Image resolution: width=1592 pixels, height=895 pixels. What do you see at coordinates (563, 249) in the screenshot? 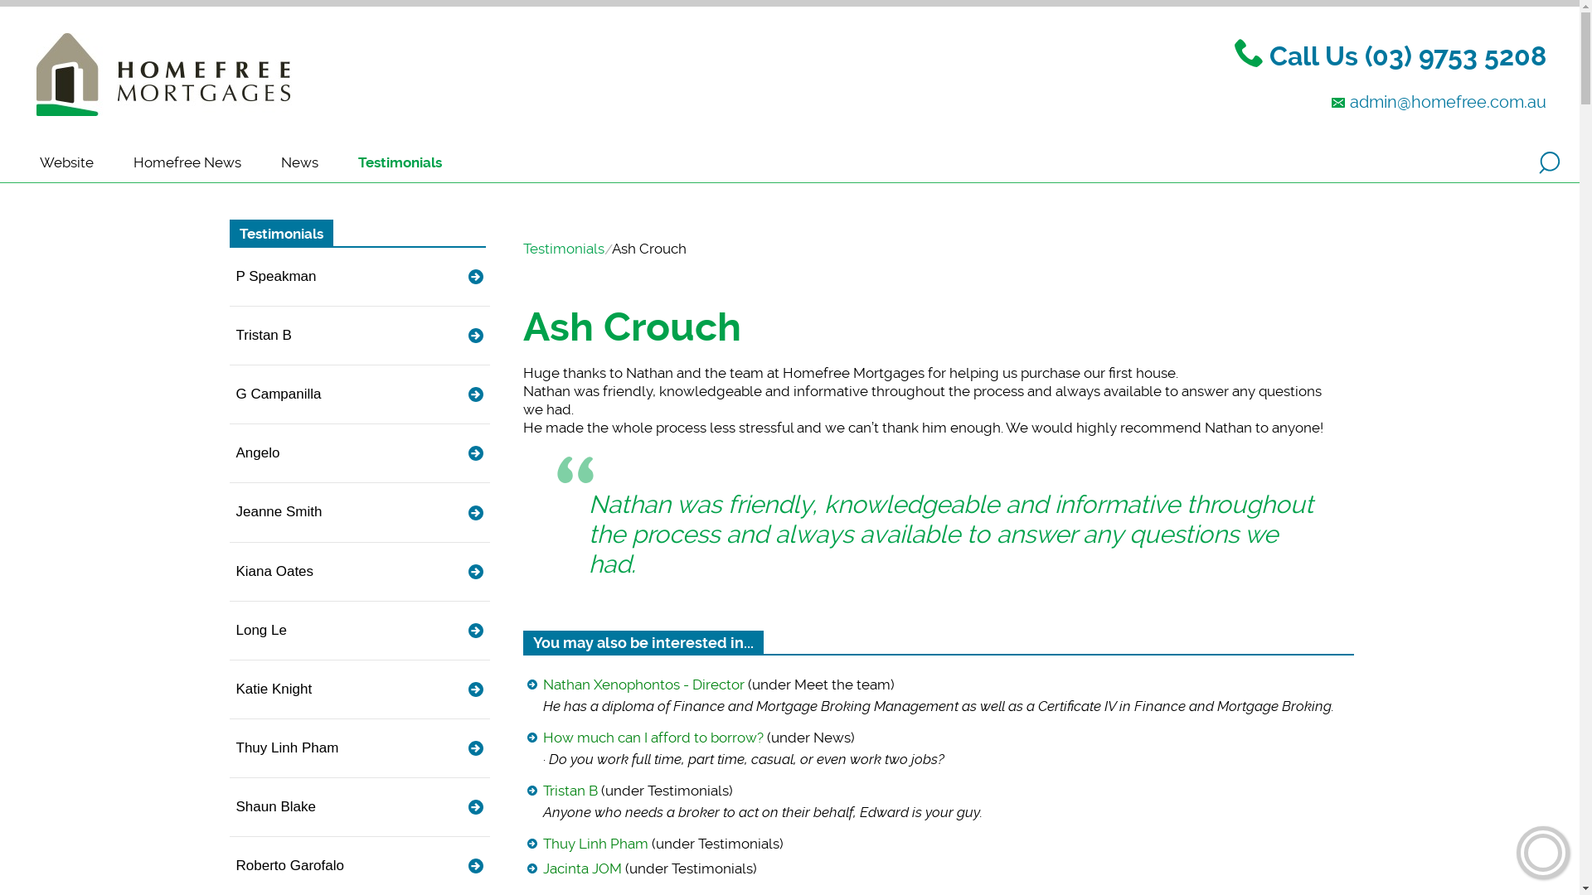
I see `Testimonials` at bounding box center [563, 249].